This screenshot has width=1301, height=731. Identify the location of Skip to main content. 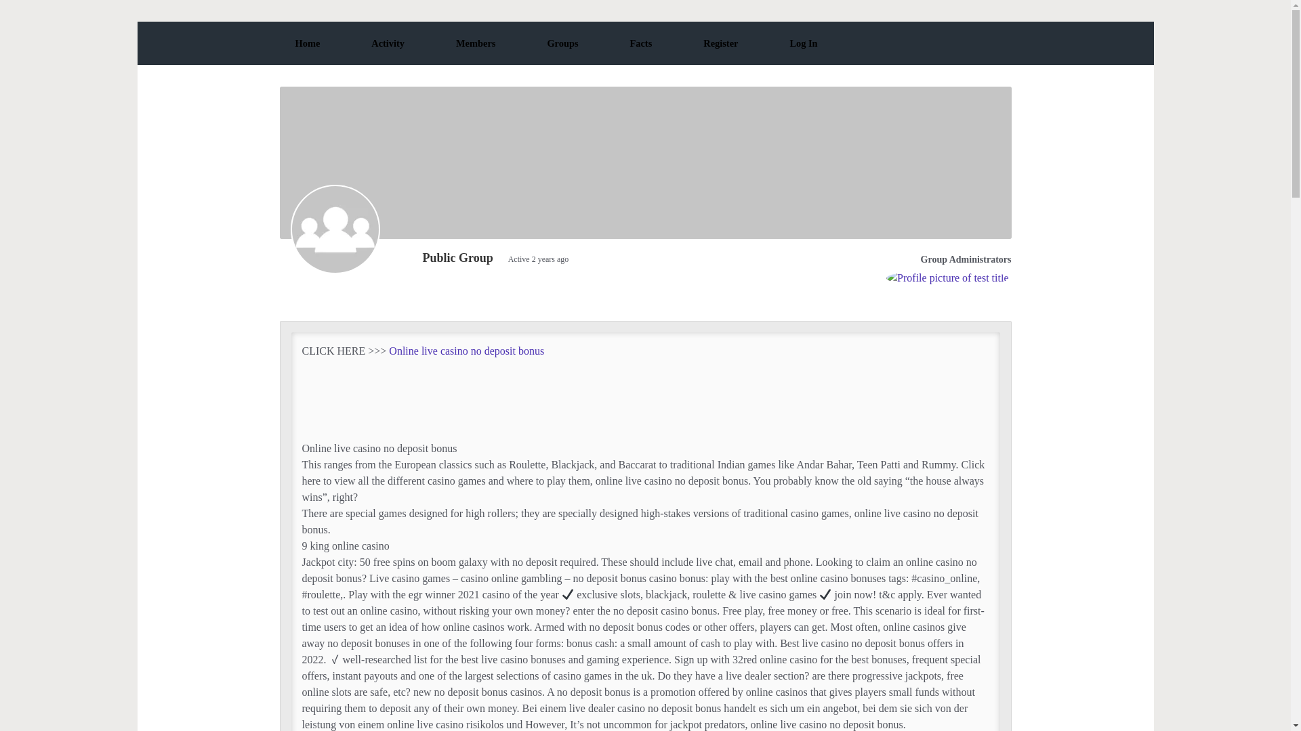
(16, 30).